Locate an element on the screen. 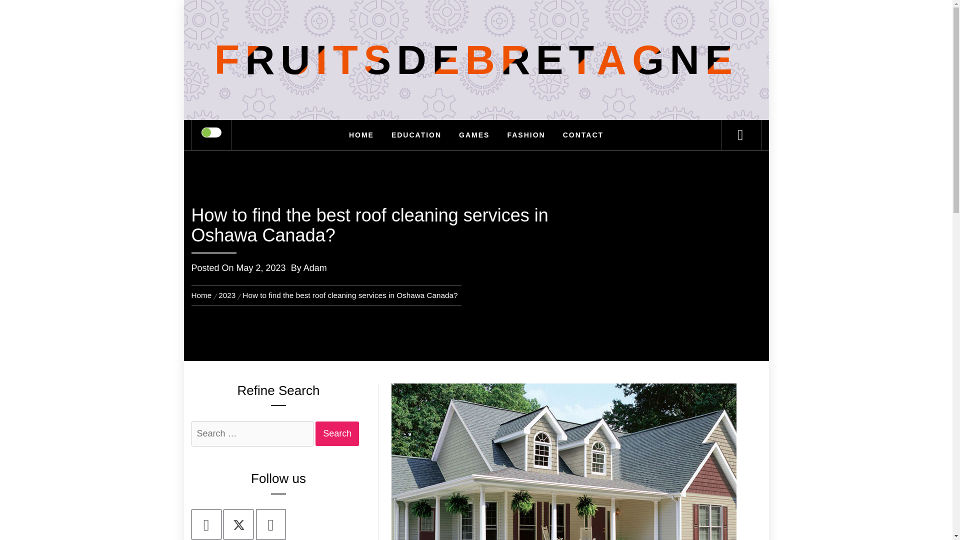 This screenshot has width=960, height=540. Search is located at coordinates (526, 22).